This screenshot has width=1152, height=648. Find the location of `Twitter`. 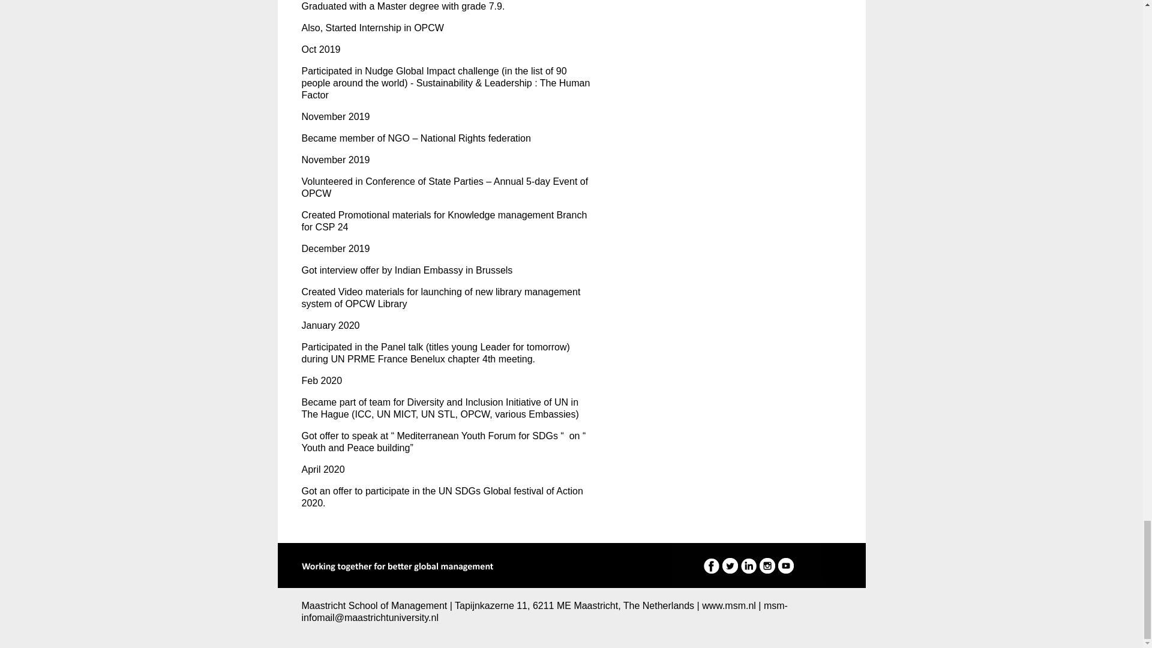

Twitter is located at coordinates (730, 565).